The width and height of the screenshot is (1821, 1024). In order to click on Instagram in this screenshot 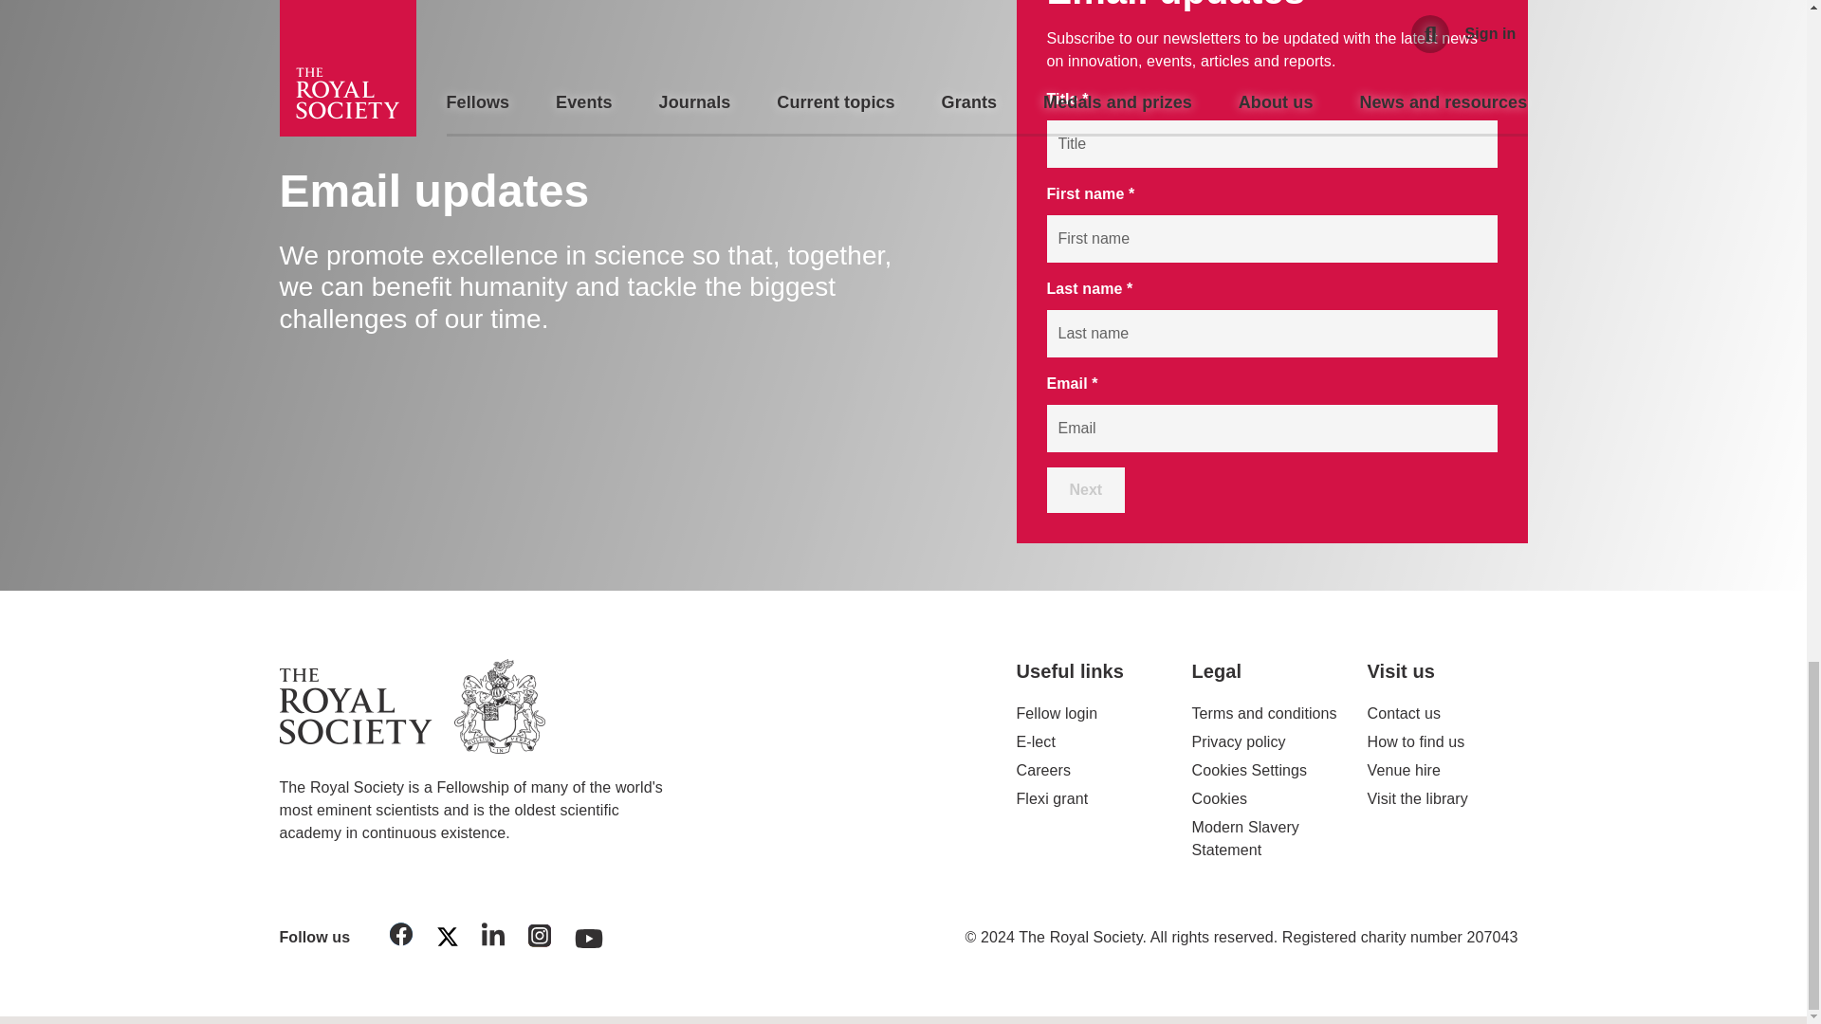, I will do `click(540, 939)`.